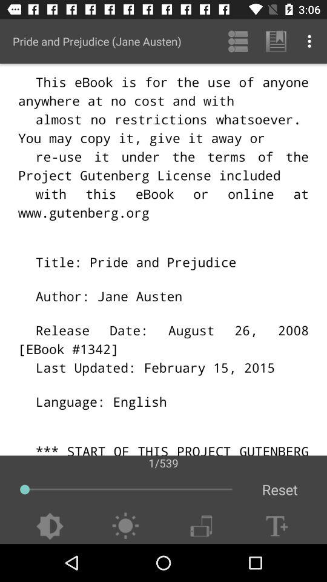  I want to click on launch reset icon, so click(280, 490).